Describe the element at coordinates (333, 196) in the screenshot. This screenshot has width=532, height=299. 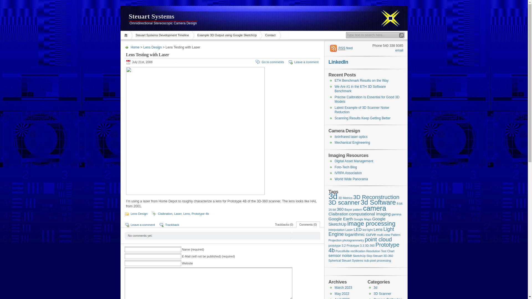
I see `3d` at that location.